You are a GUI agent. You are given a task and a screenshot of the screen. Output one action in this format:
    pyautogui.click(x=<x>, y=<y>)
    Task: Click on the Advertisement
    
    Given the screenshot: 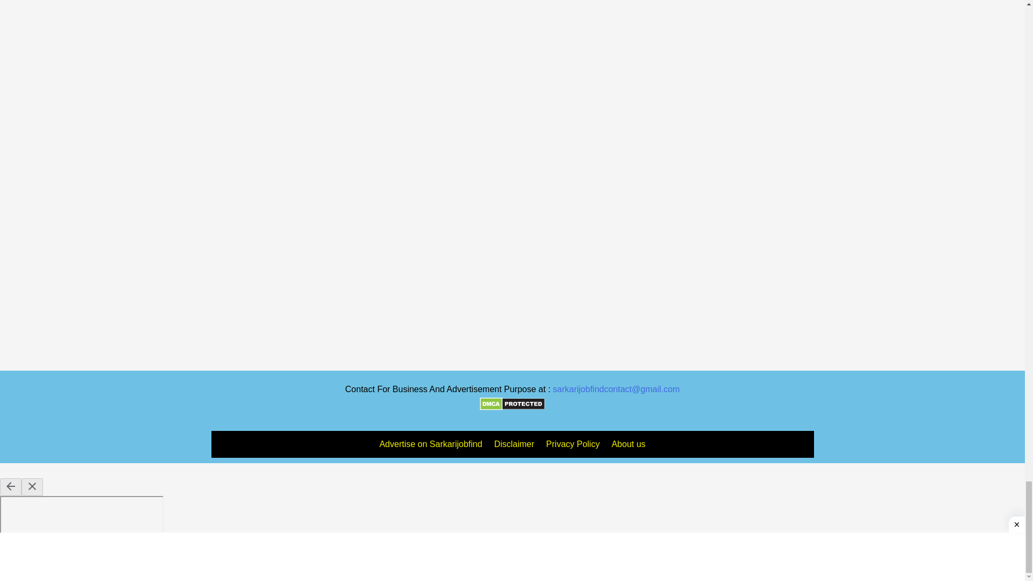 What is the action you would take?
    pyautogui.click(x=124, y=187)
    